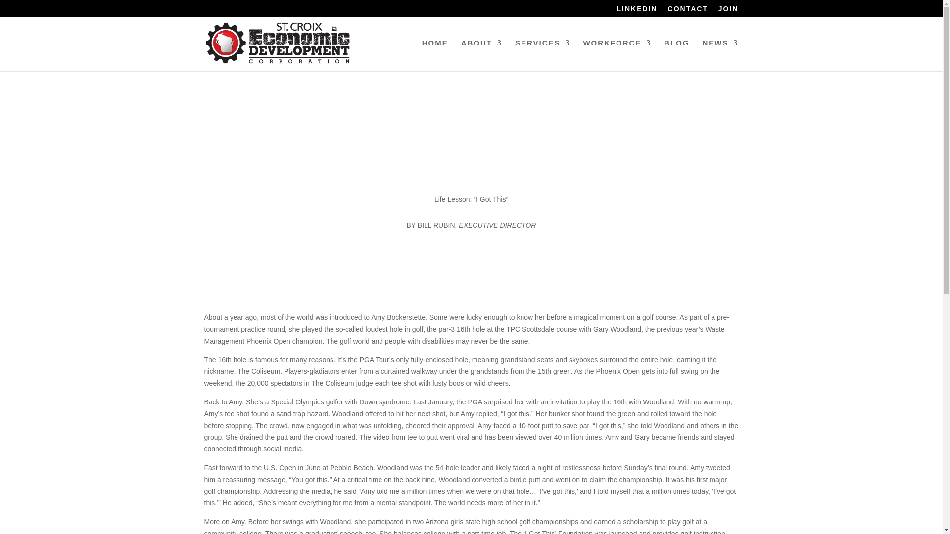 This screenshot has height=534, width=950. I want to click on CONTACT, so click(688, 11).